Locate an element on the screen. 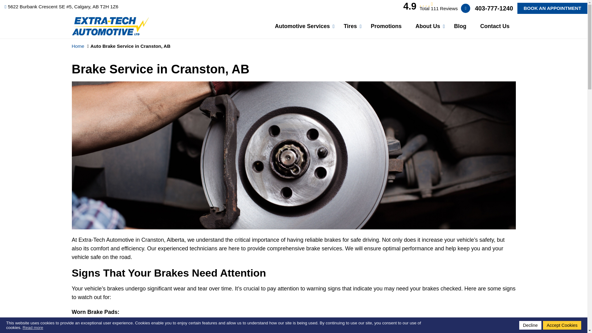  Go to Extra-Tech Automotive. is located at coordinates (78, 46).